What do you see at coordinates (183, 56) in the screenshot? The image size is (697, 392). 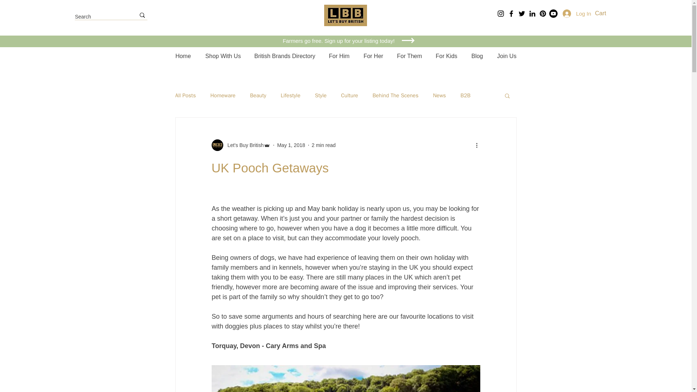 I see `Home` at bounding box center [183, 56].